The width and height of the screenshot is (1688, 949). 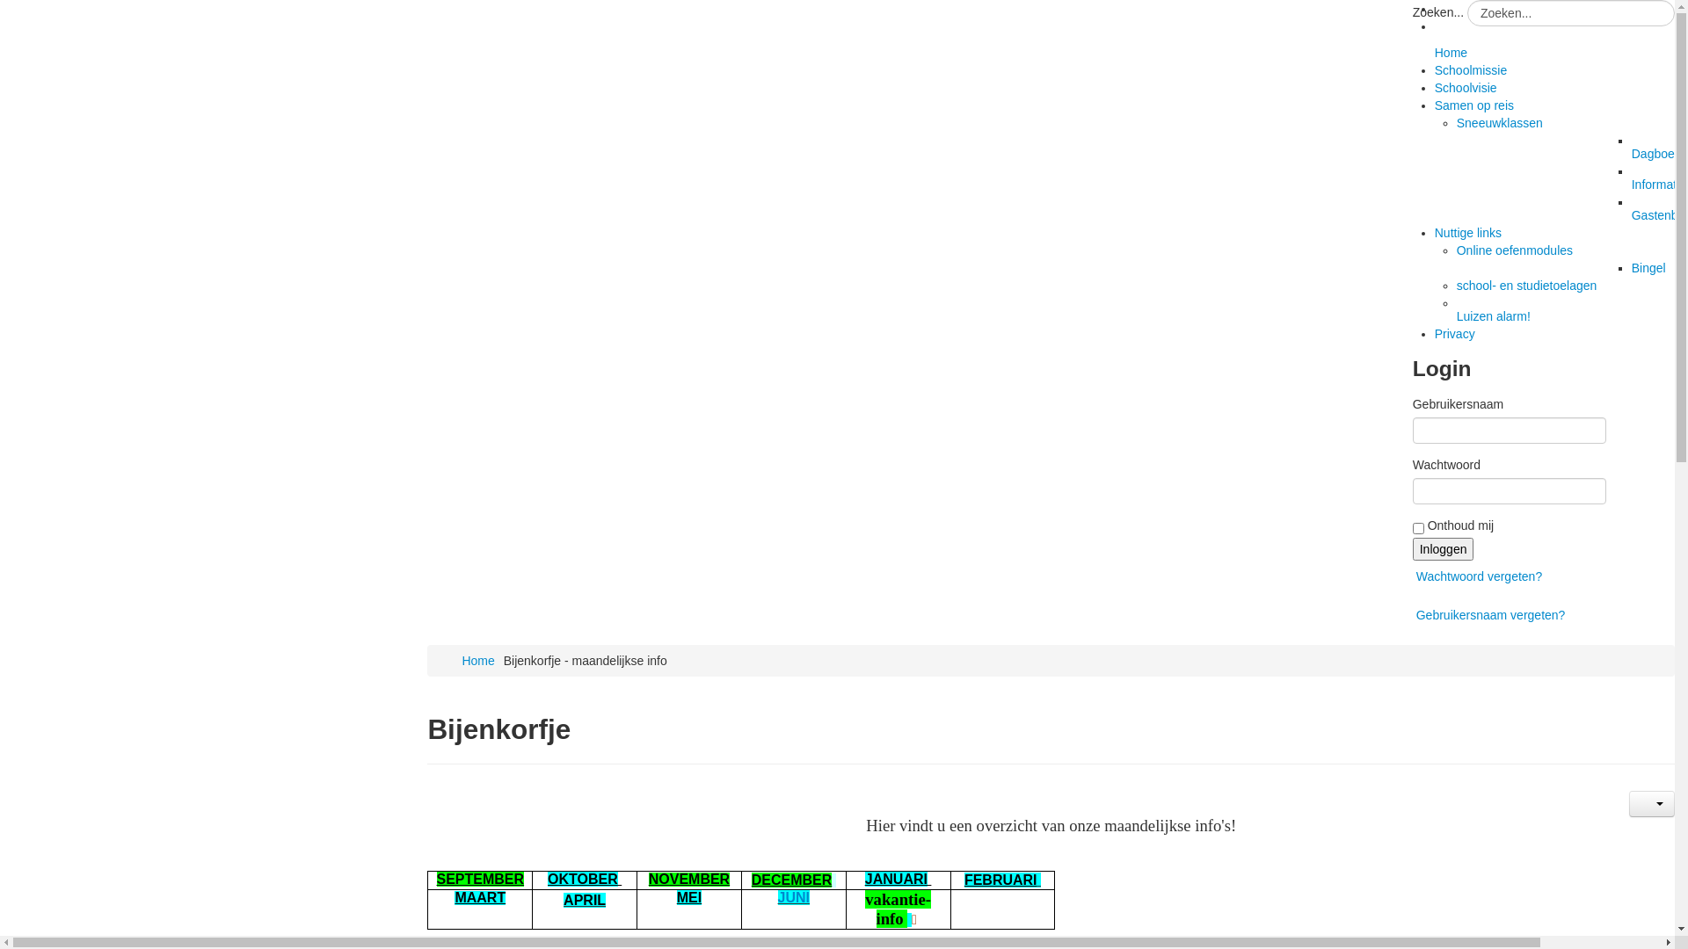 What do you see at coordinates (1649, 268) in the screenshot?
I see `Bingel` at bounding box center [1649, 268].